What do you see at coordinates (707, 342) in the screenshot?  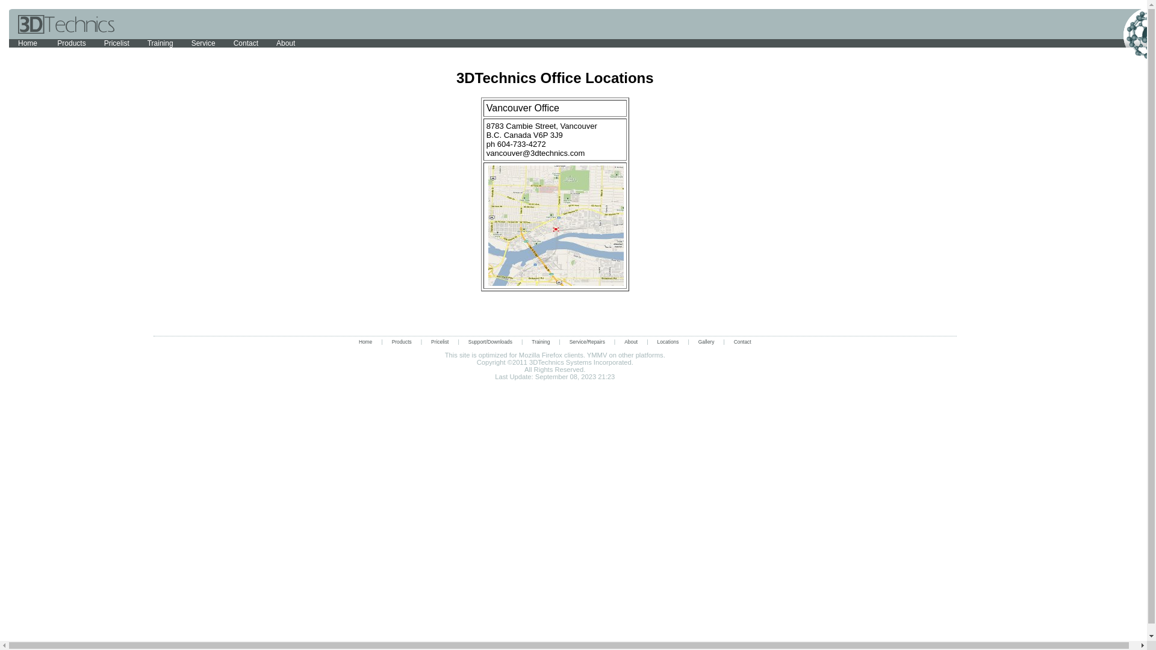 I see `Gallery` at bounding box center [707, 342].